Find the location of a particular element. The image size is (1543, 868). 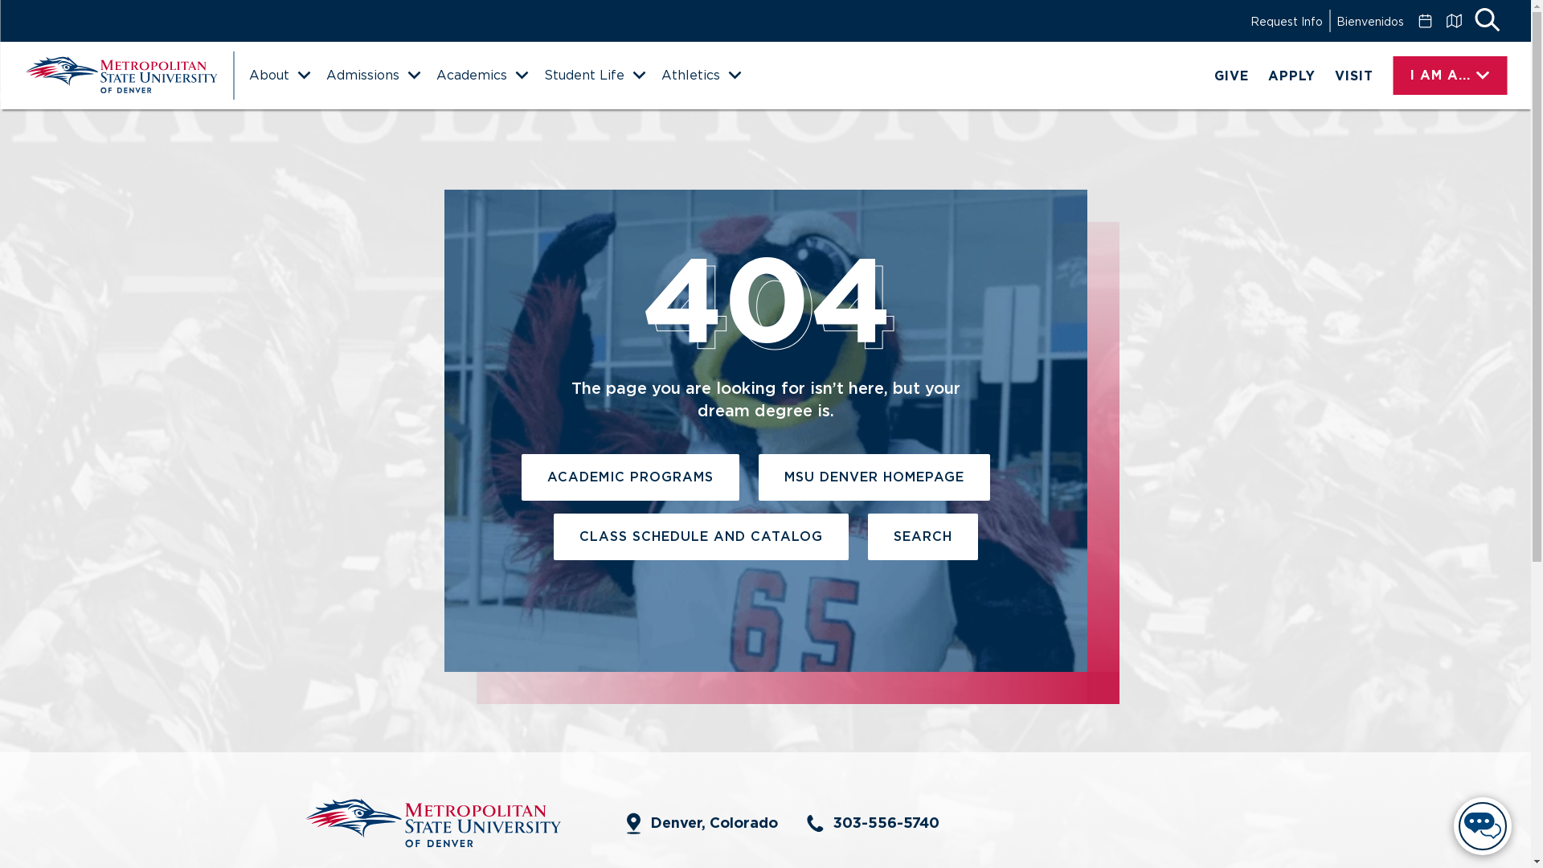

MSU Denver is located at coordinates (121, 76).